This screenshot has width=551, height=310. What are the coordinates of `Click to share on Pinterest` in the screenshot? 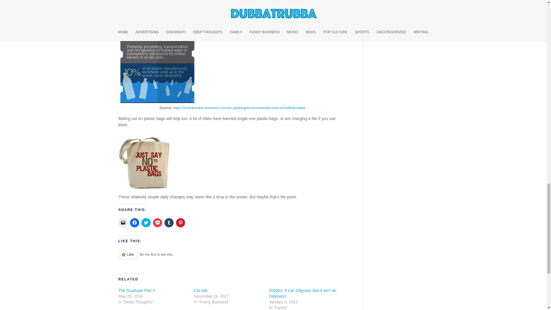 It's located at (180, 223).